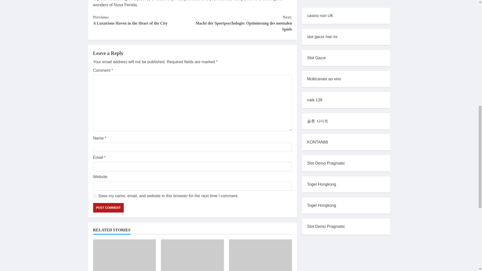 The height and width of the screenshot is (271, 482). Describe the element at coordinates (108, 208) in the screenshot. I see `Post Comment` at that location.